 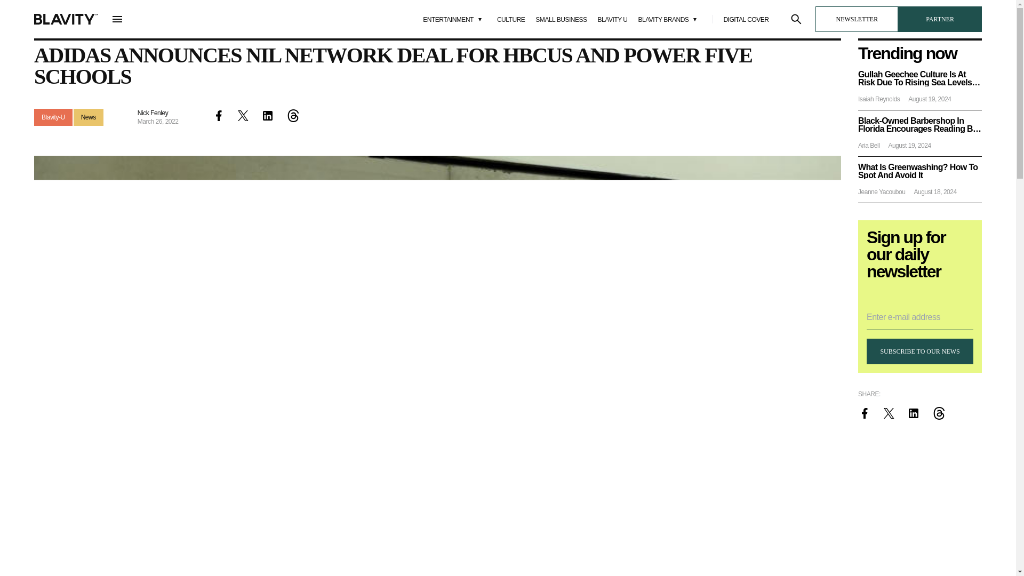 I want to click on send, so click(x=178, y=374).